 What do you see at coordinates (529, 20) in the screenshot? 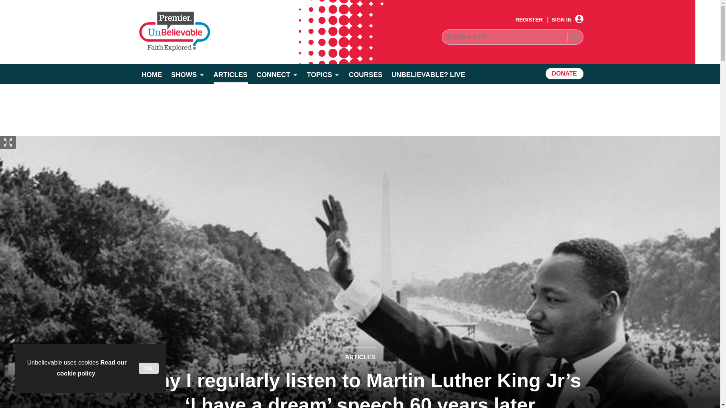
I see `REGISTER` at bounding box center [529, 20].